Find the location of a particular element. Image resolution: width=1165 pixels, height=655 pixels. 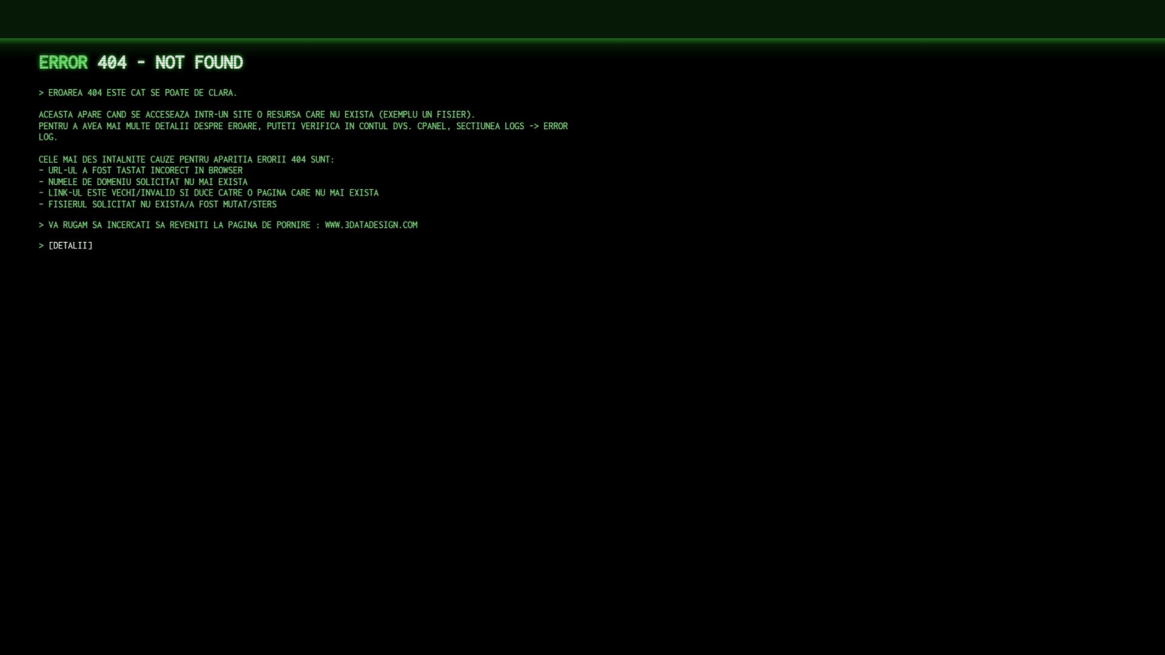

DETALII is located at coordinates (70, 245).